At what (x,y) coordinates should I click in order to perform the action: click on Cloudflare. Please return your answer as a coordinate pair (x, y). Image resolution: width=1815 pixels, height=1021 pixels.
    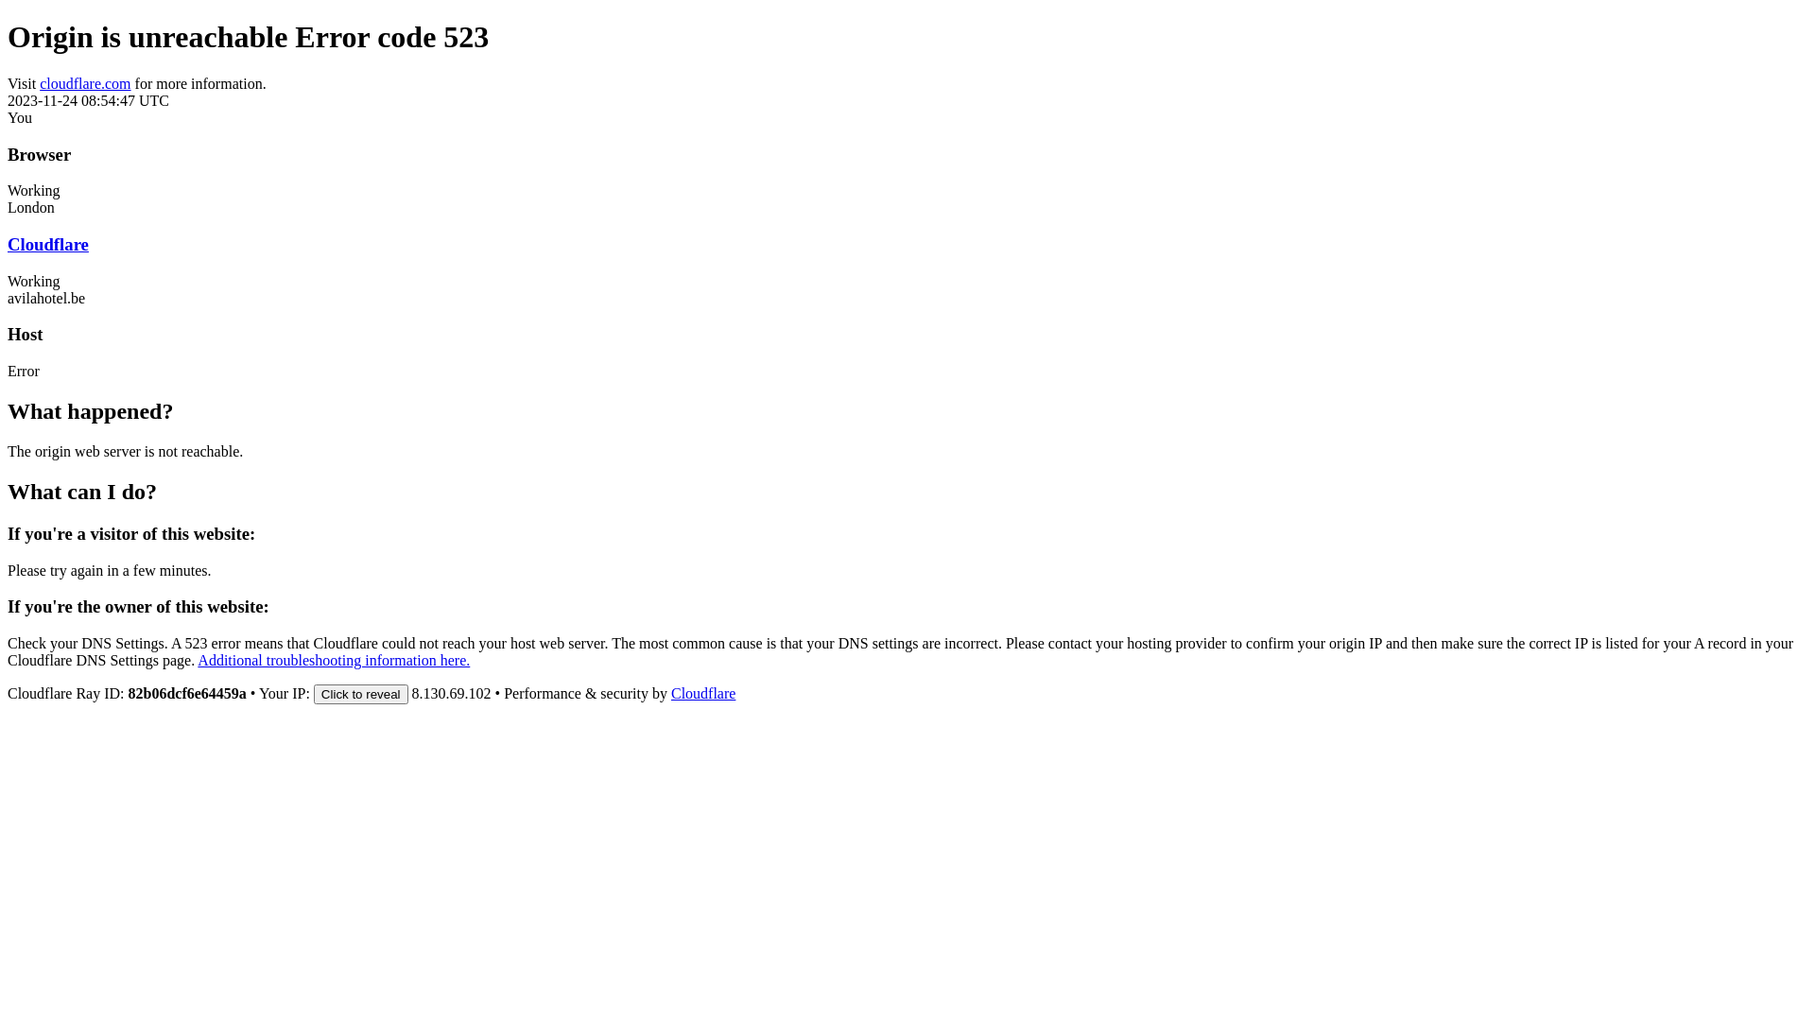
    Looking at the image, I should click on (703, 694).